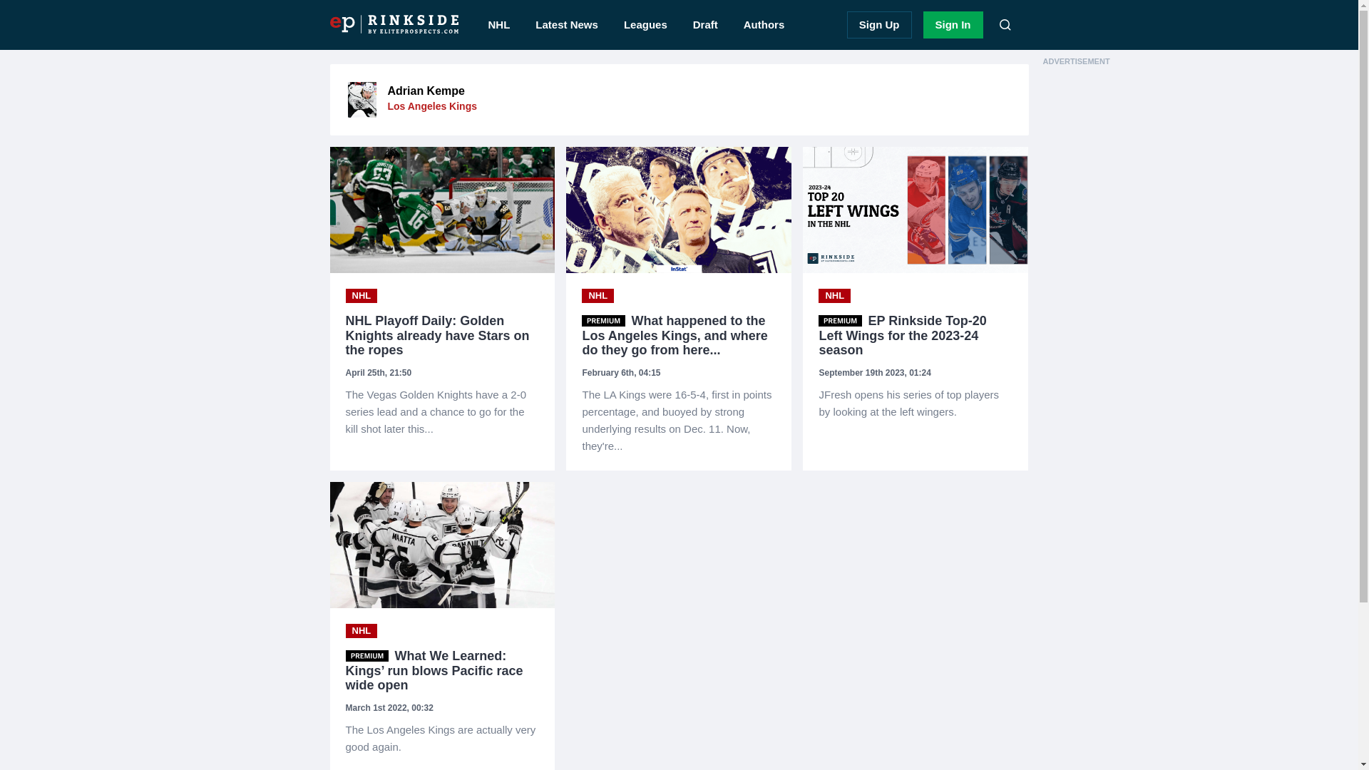 Image resolution: width=1369 pixels, height=770 pixels. I want to click on EP Rinkside Top-20 Left Wings for the 2023-24 season, so click(916, 404).